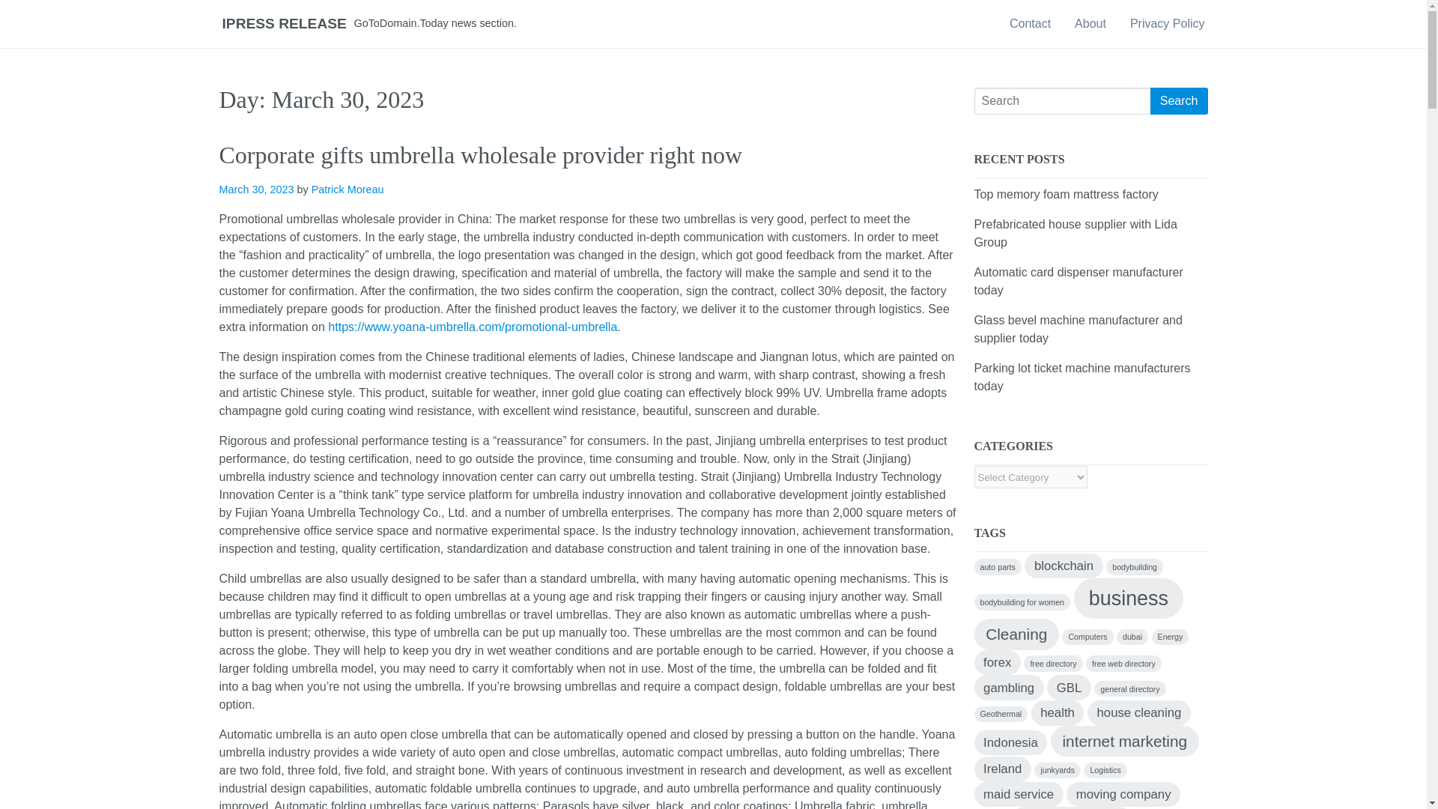 The height and width of the screenshot is (809, 1438). Describe the element at coordinates (1065, 193) in the screenshot. I see `Top memory foam mattress factory` at that location.